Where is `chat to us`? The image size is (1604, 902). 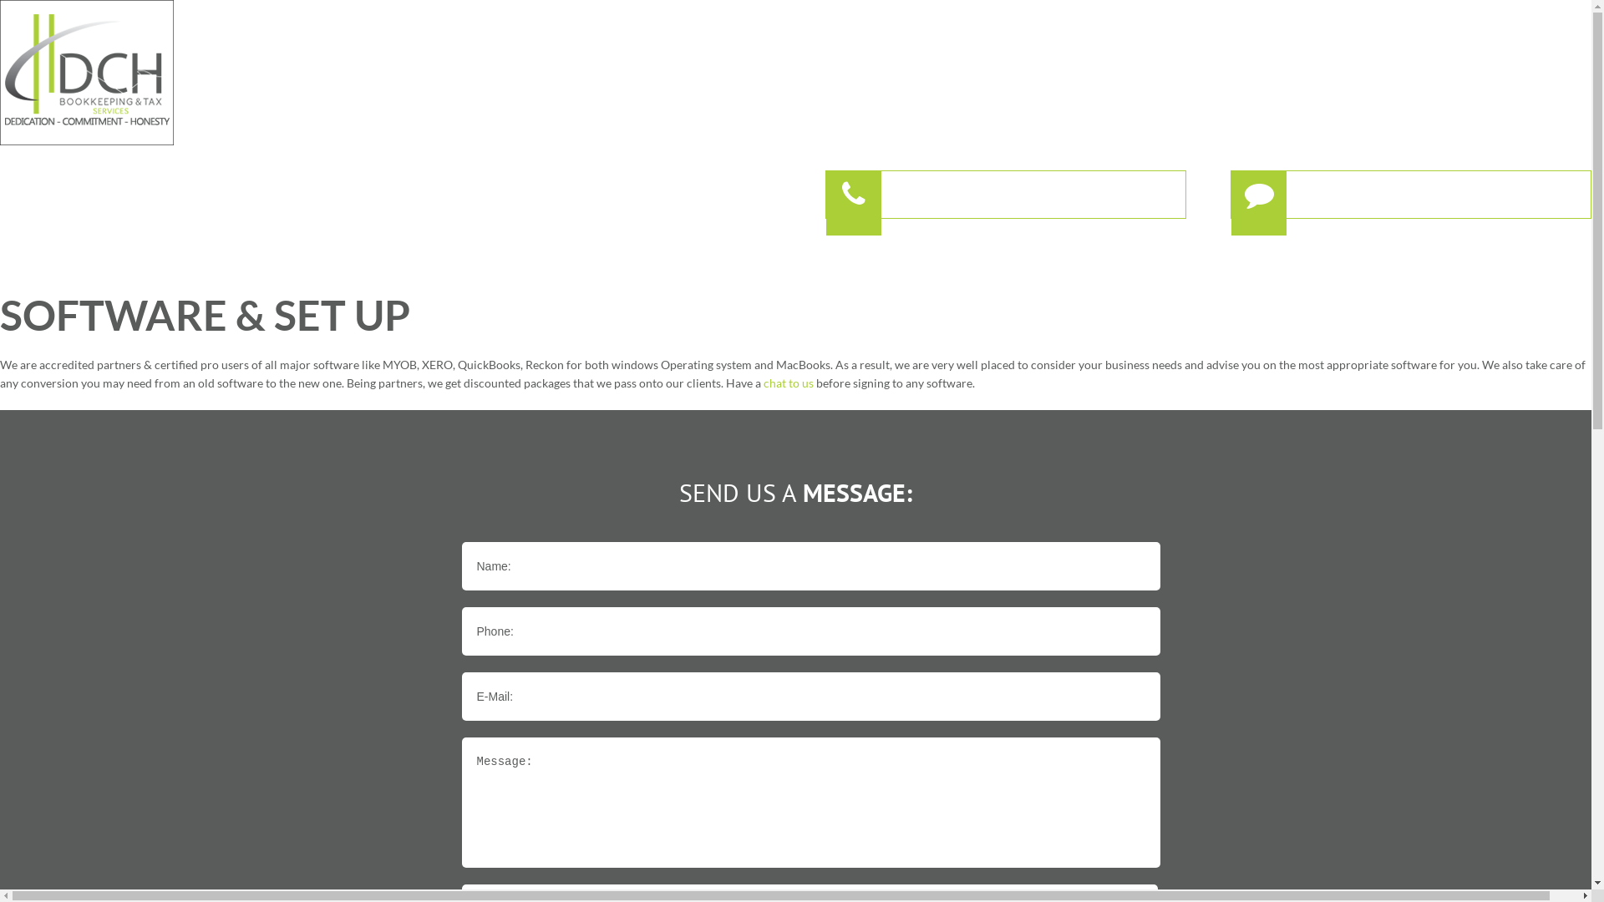
chat to us is located at coordinates (789, 383).